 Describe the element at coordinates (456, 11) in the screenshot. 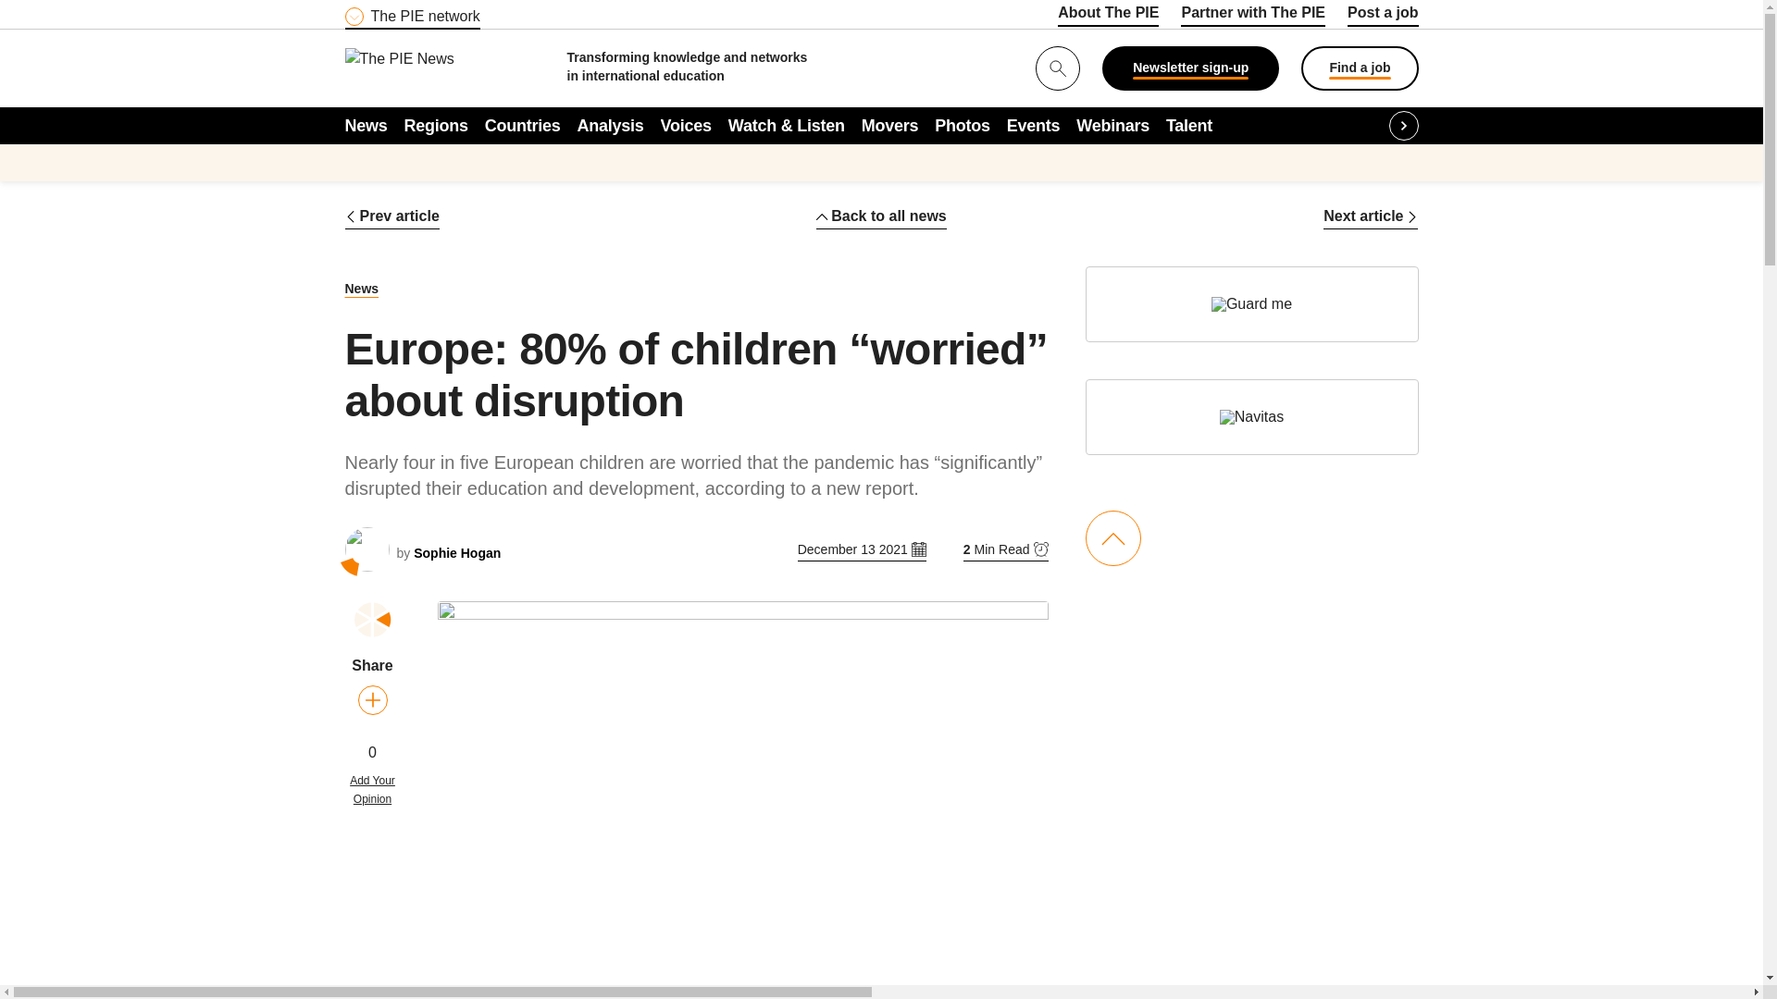

I see `Content` at that location.